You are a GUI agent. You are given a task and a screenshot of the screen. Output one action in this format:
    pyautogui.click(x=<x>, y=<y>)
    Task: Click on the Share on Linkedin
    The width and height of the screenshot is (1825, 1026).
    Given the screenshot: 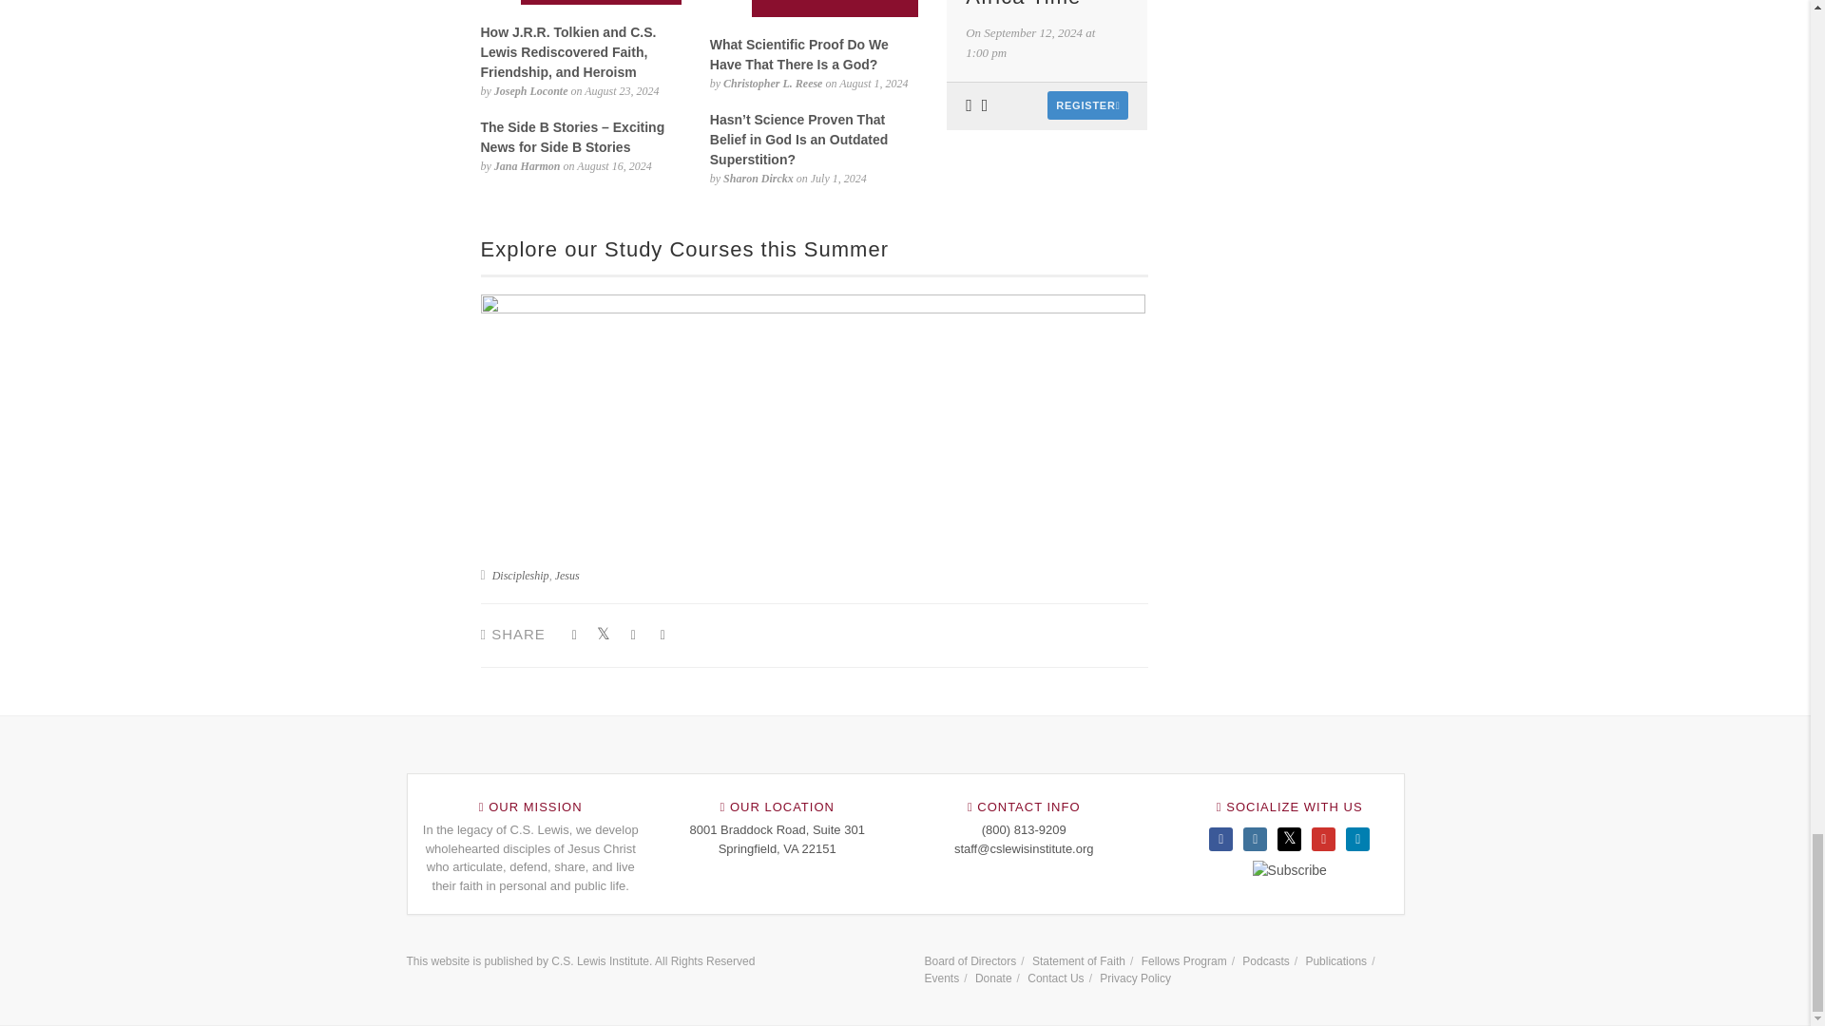 What is the action you would take?
    pyautogui.click(x=633, y=635)
    